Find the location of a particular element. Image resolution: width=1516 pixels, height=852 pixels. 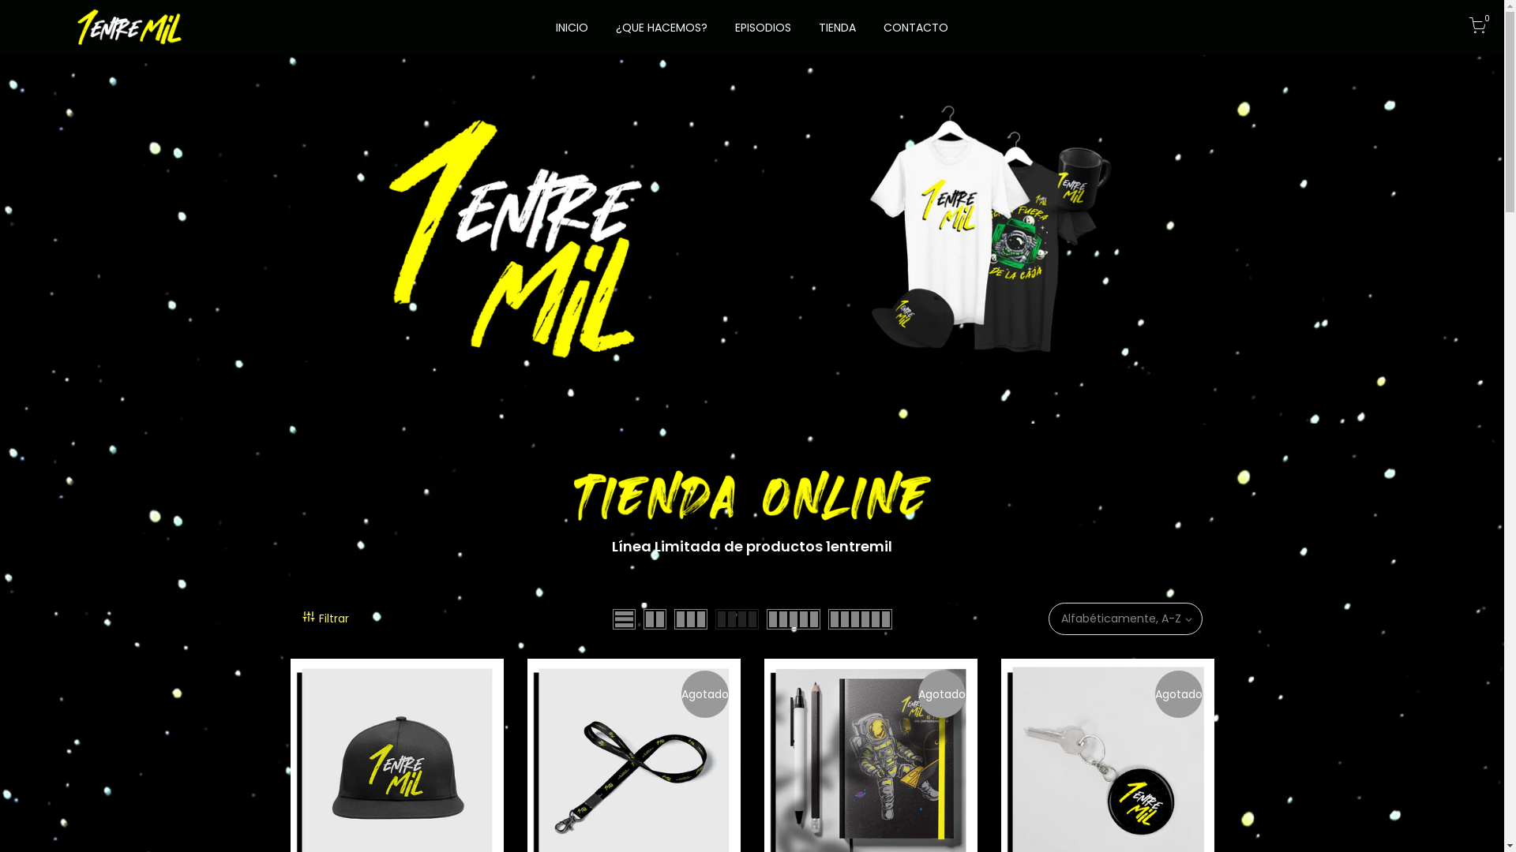

TIENDA is located at coordinates (838, 28).